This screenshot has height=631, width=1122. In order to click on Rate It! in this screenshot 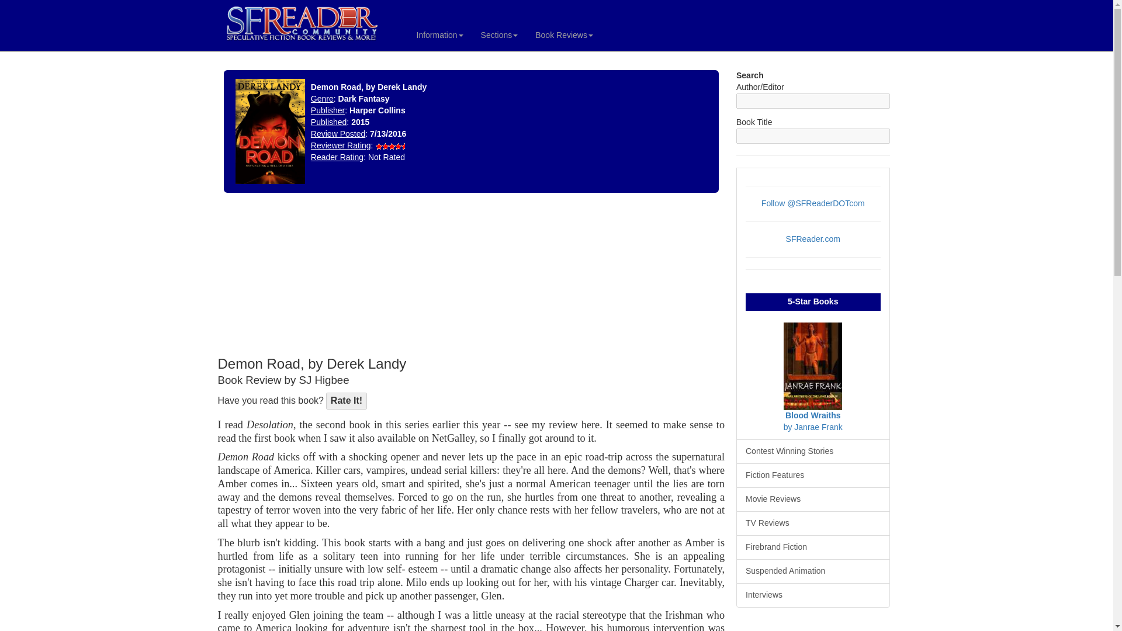, I will do `click(346, 401)`.